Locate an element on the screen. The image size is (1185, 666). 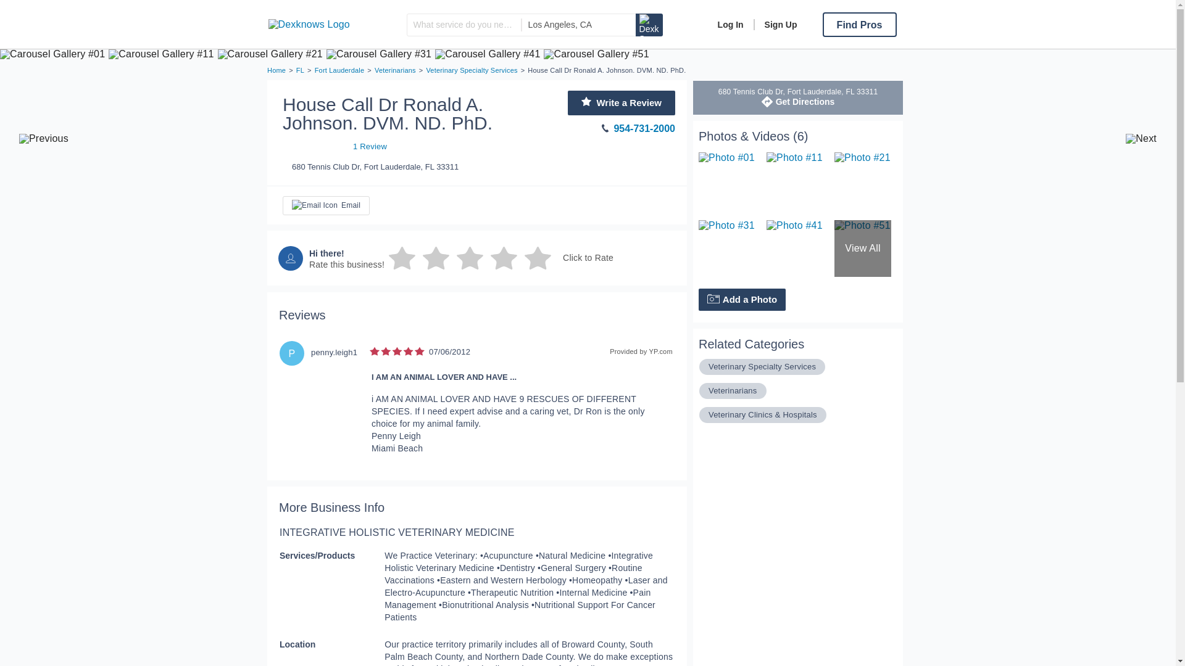
FL is located at coordinates (300, 70).